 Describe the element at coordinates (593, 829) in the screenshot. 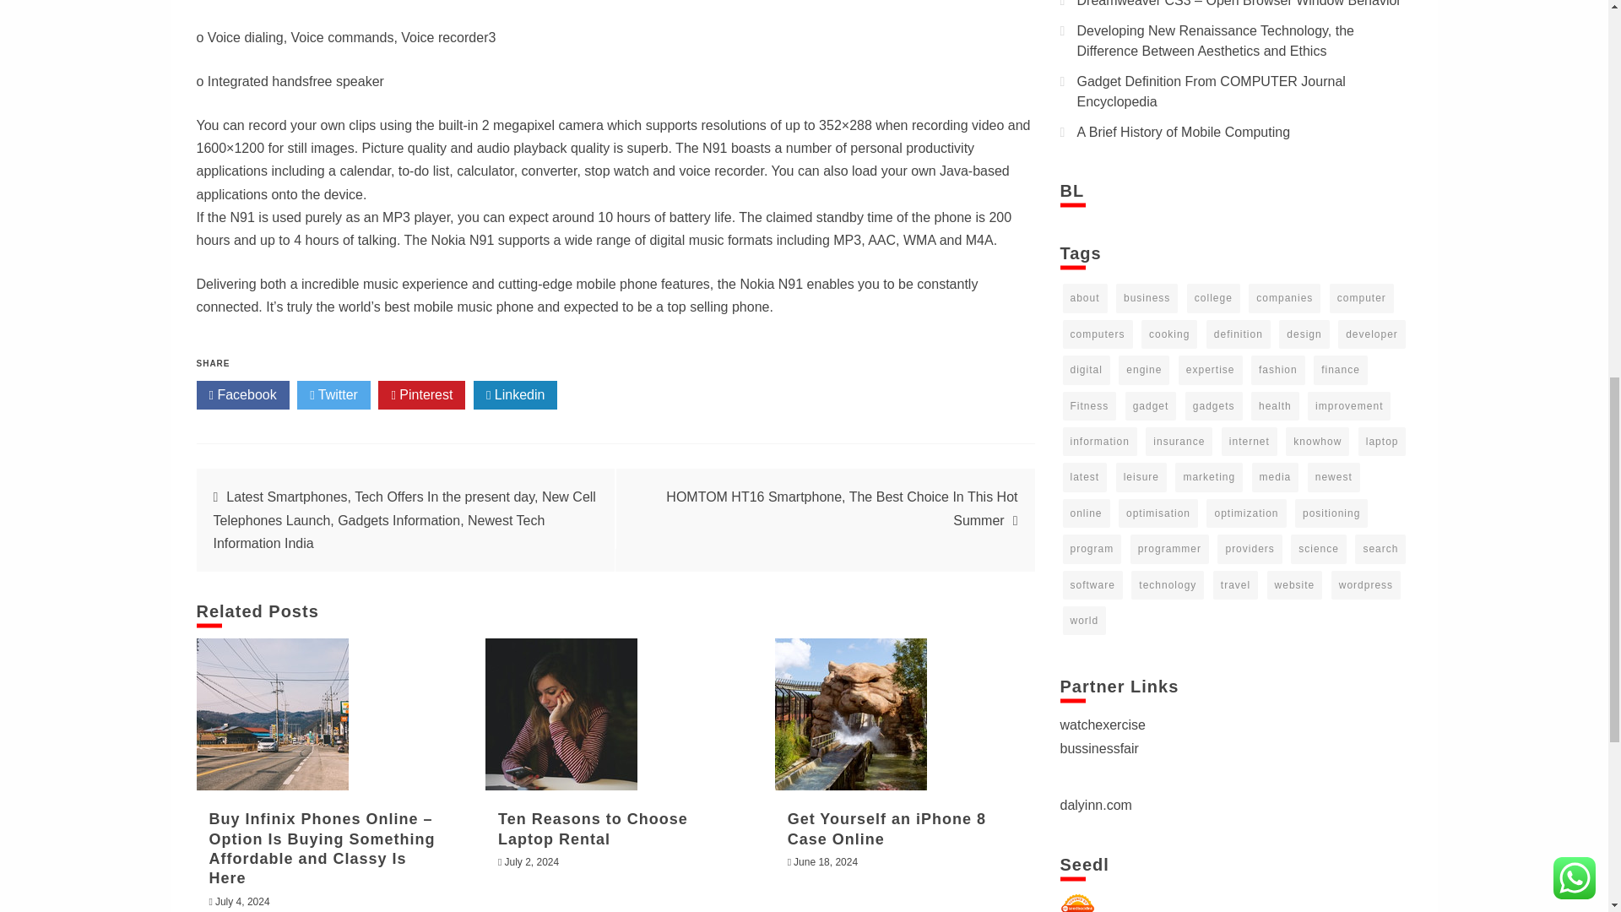

I see `Ten Reasons to Choose Laptop Rental` at that location.